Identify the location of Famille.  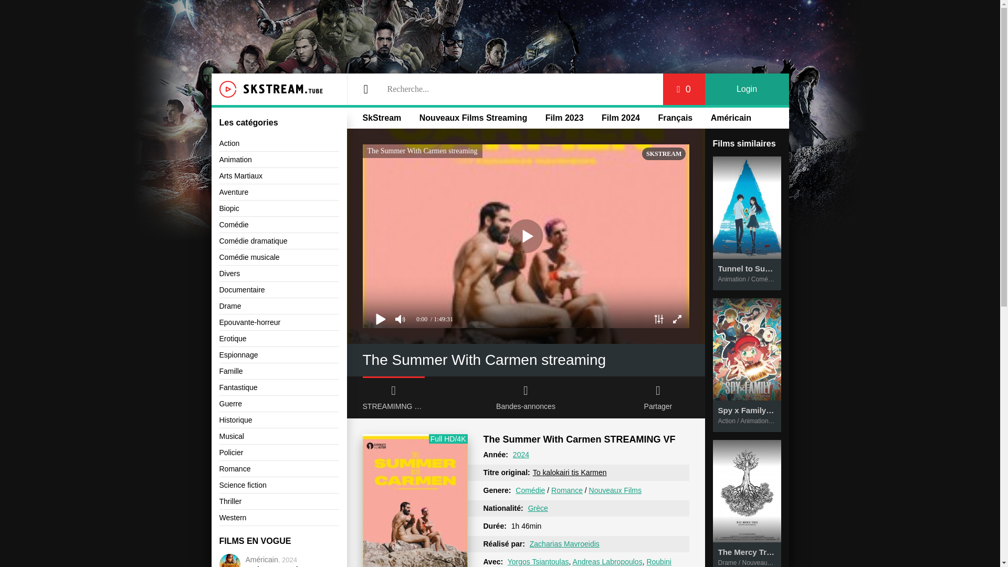
(279, 371).